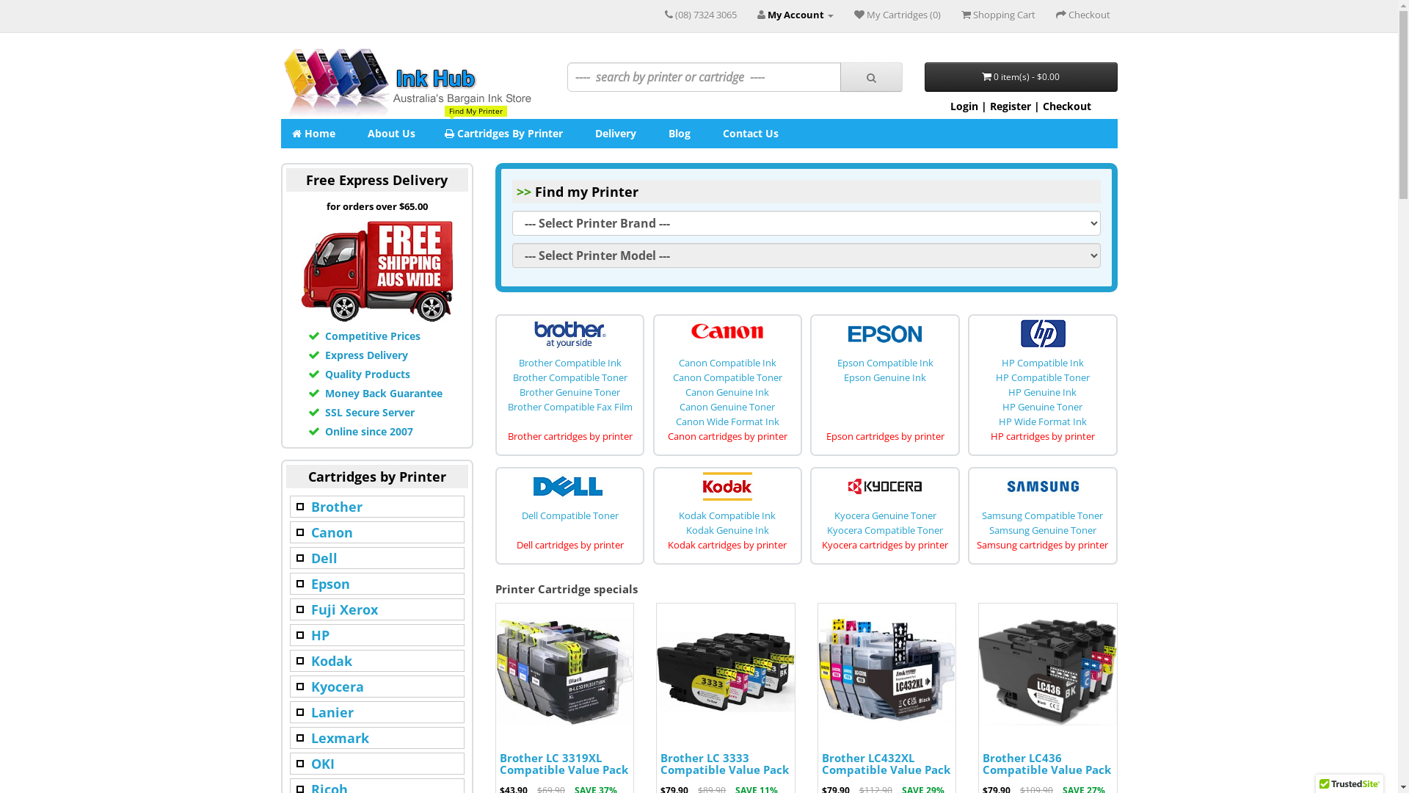  What do you see at coordinates (332, 712) in the screenshot?
I see `Lanier` at bounding box center [332, 712].